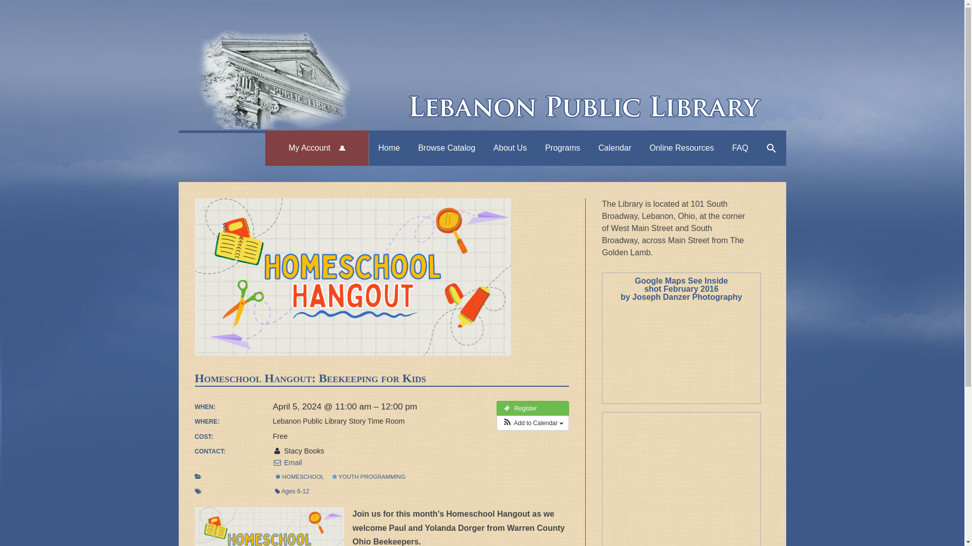 Image resolution: width=972 pixels, height=546 pixels. What do you see at coordinates (197, 491) in the screenshot?
I see `Tags` at bounding box center [197, 491].